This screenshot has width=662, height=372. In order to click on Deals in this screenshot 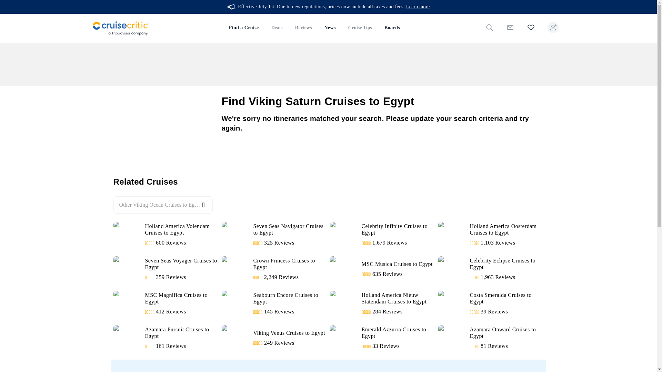, I will do `click(490, 338)`.